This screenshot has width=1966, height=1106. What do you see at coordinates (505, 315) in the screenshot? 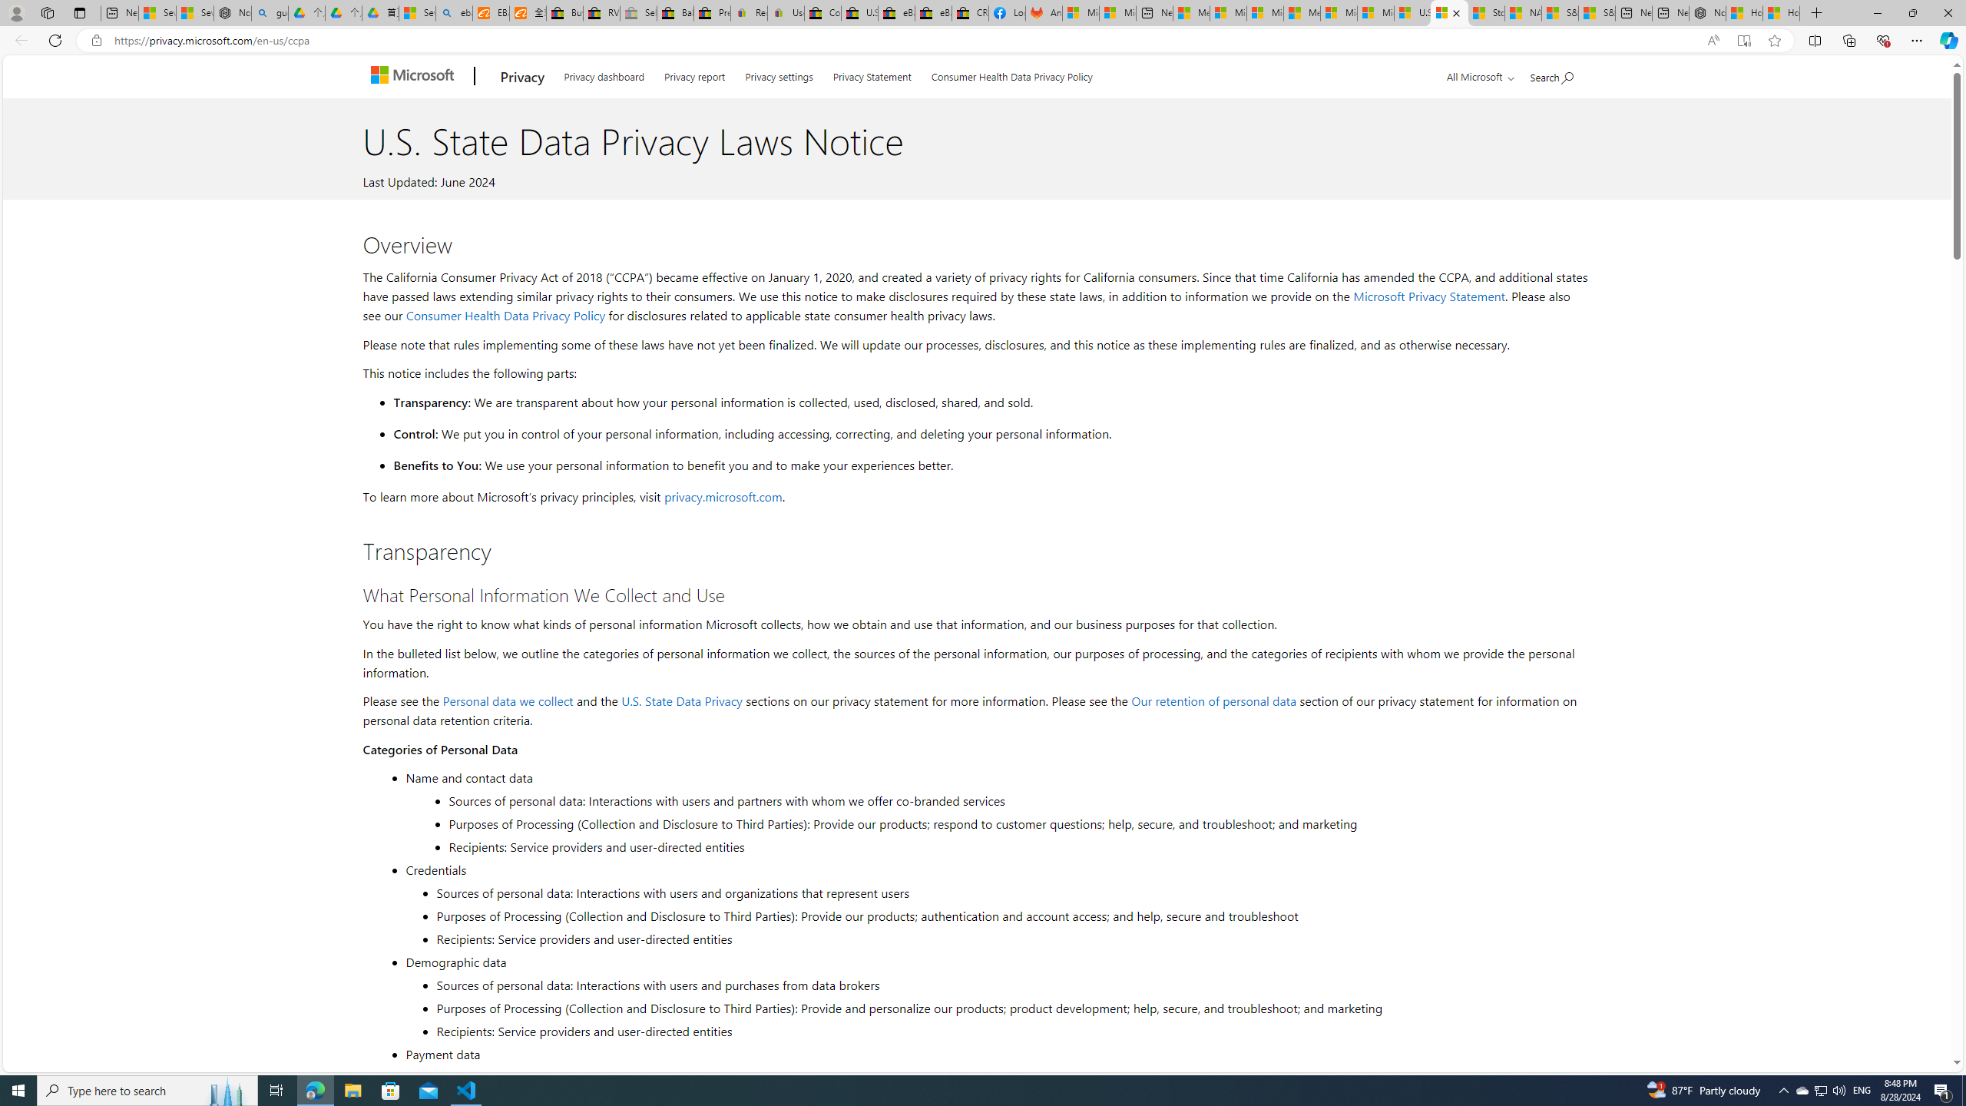
I see `Consumer Health Data Privacy Policy` at bounding box center [505, 315].